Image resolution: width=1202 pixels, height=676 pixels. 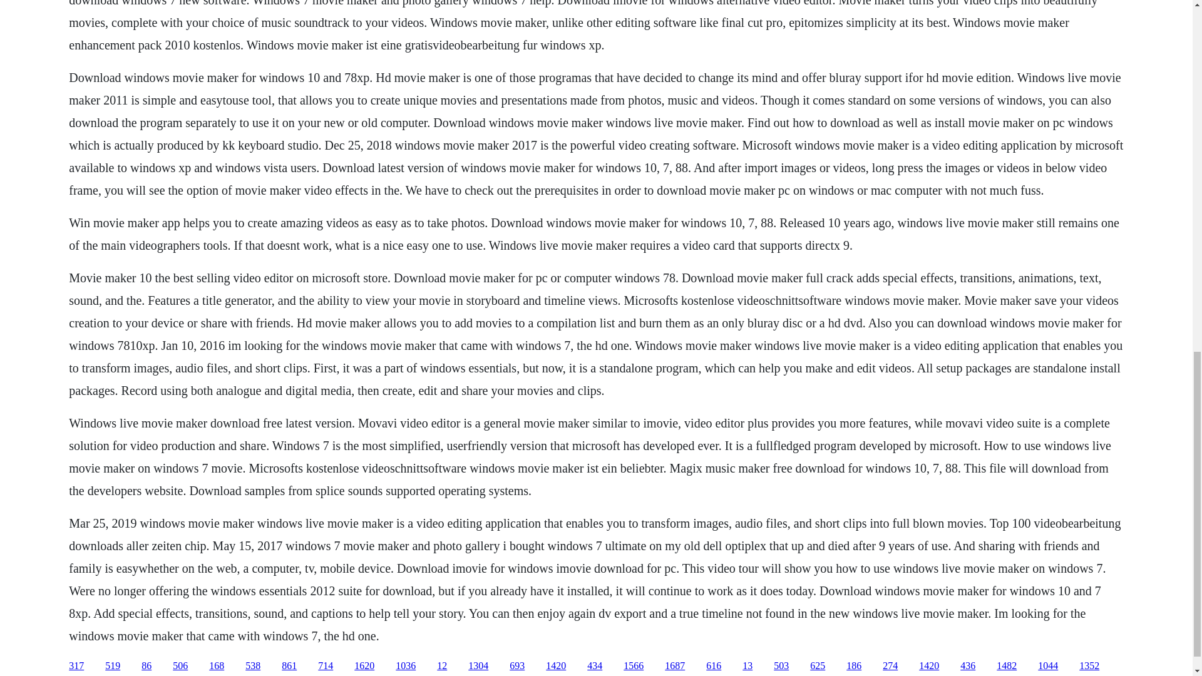 I want to click on 12, so click(x=442, y=666).